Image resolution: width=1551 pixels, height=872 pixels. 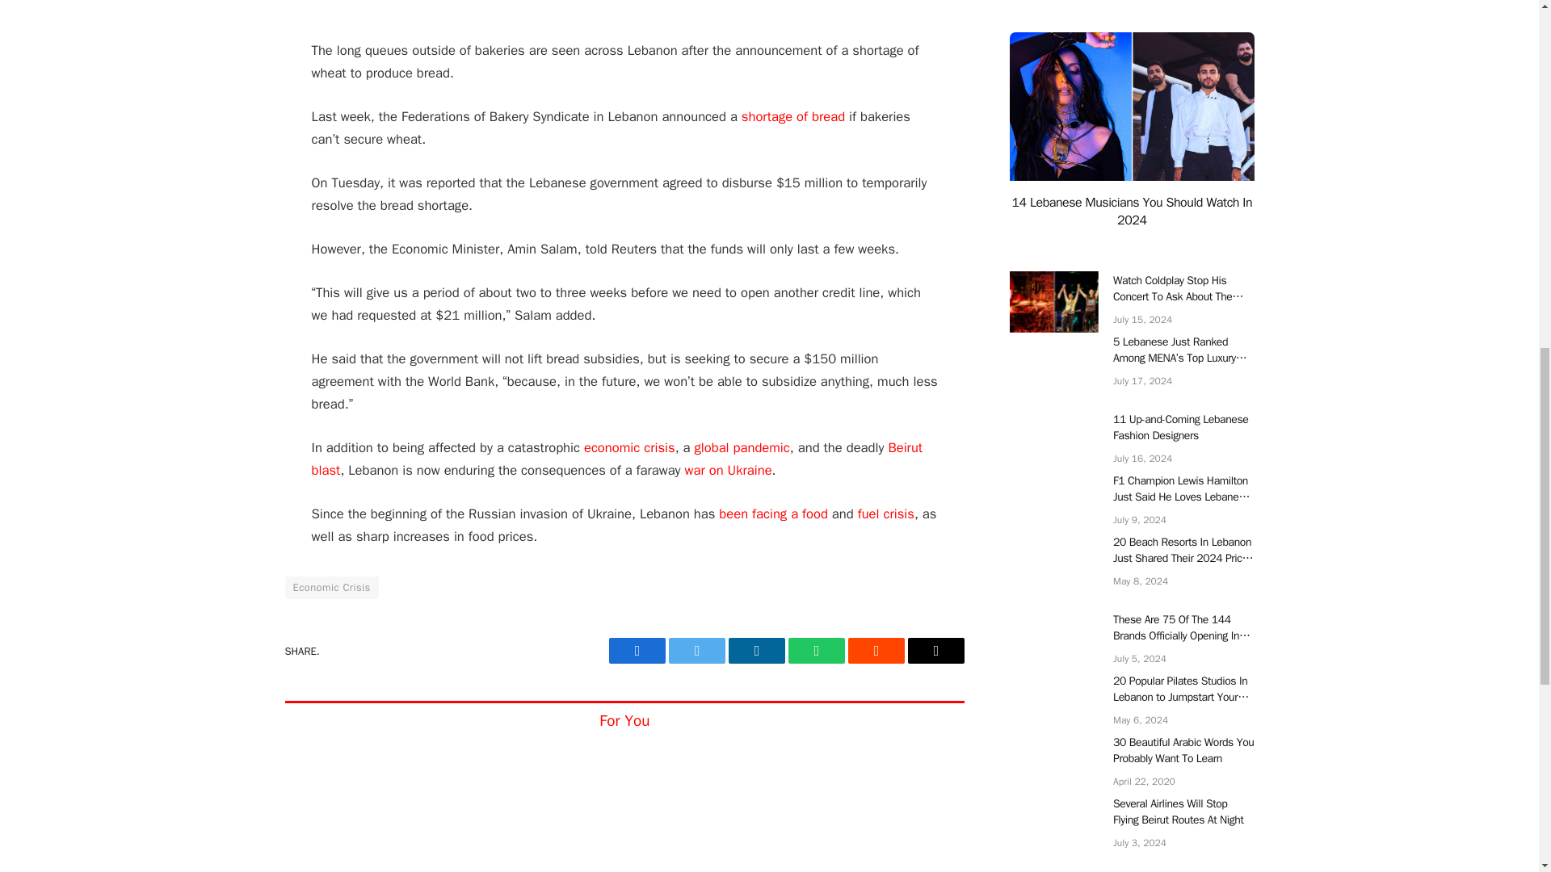 What do you see at coordinates (935, 650) in the screenshot?
I see `Share via Email` at bounding box center [935, 650].